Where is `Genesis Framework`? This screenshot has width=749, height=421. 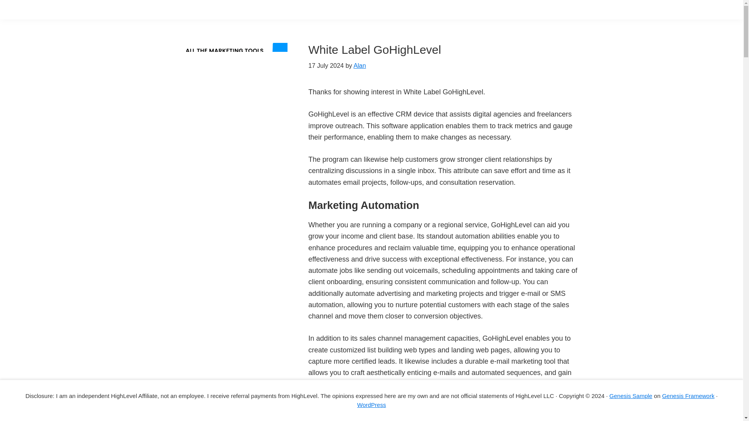
Genesis Framework is located at coordinates (688, 395).